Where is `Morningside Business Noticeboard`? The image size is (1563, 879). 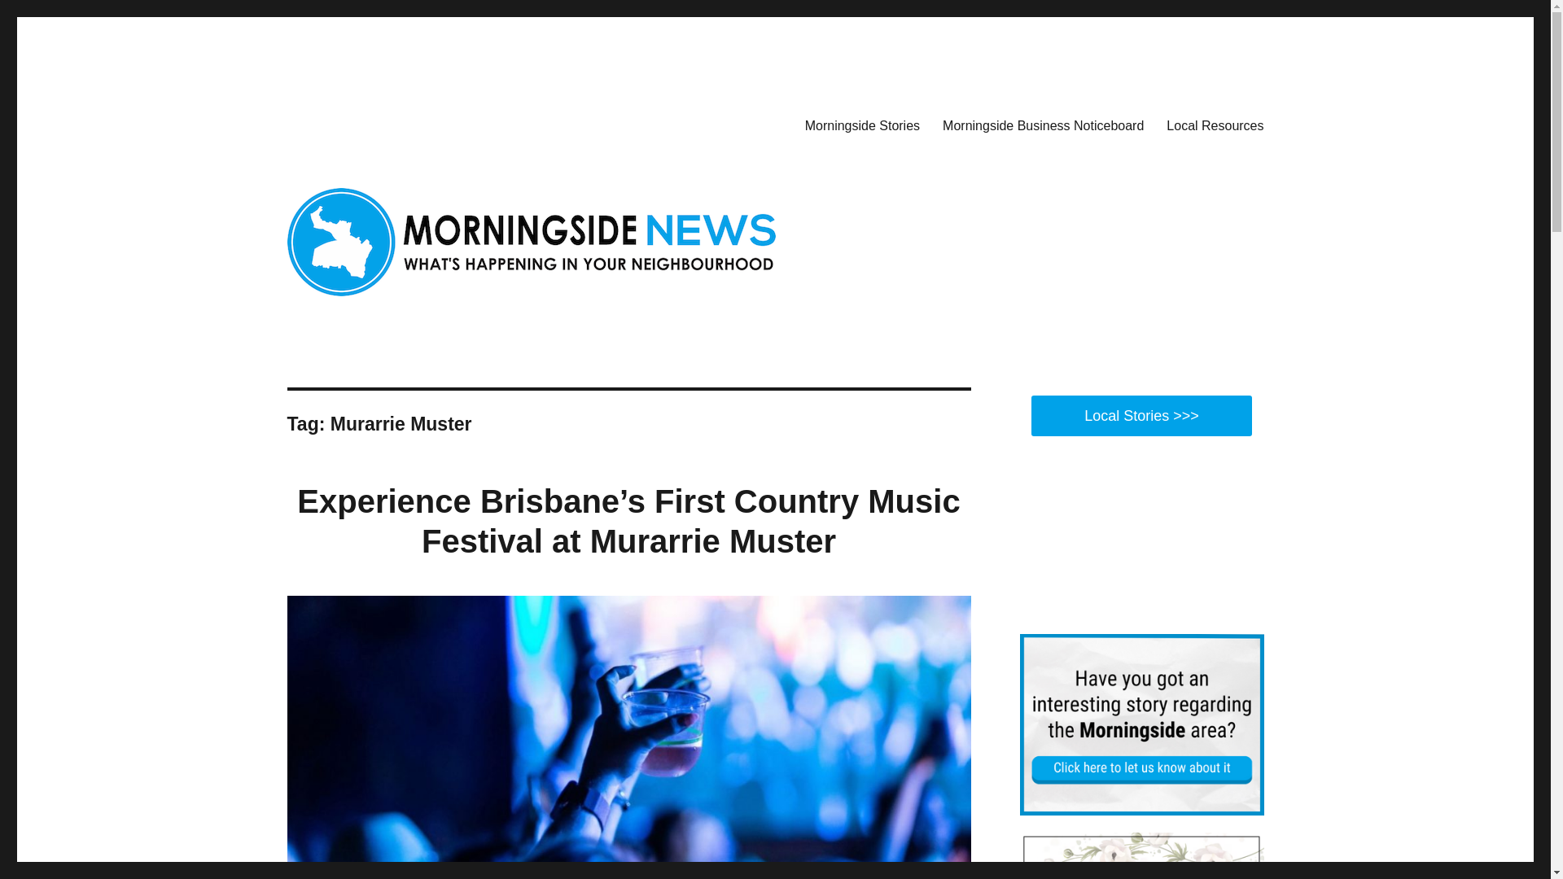
Morningside Business Noticeboard is located at coordinates (1043, 125).